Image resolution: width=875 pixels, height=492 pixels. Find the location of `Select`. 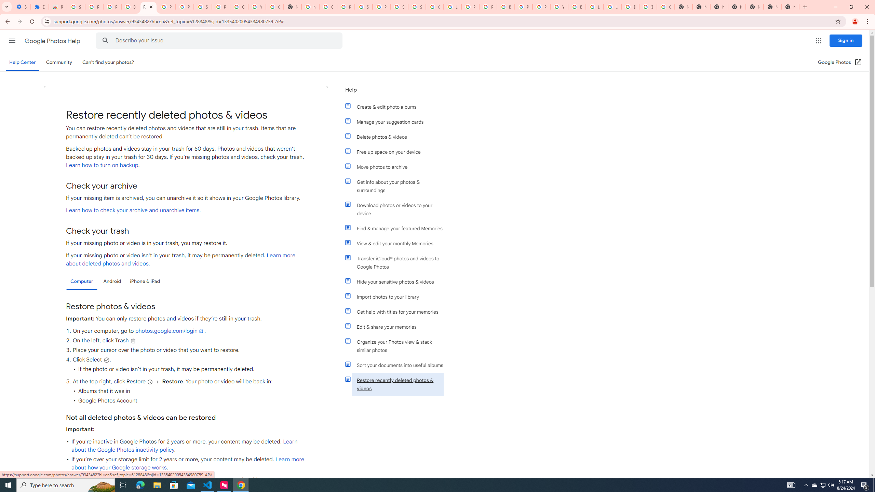

Select is located at coordinates (106, 360).